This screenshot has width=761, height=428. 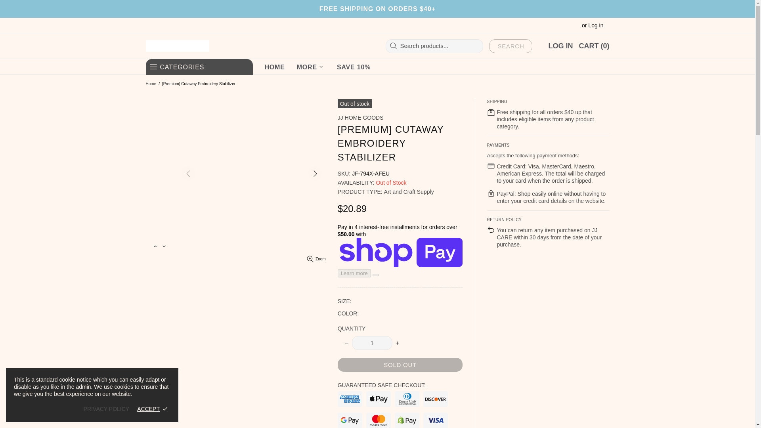 What do you see at coordinates (560, 46) in the screenshot?
I see `LOG IN` at bounding box center [560, 46].